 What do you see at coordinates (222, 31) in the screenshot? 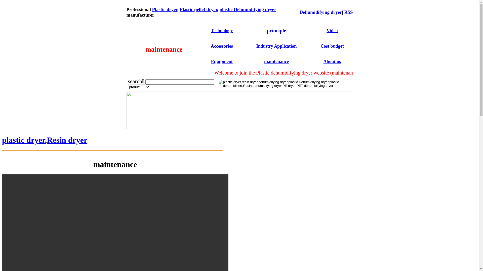
I see `Technology` at bounding box center [222, 31].